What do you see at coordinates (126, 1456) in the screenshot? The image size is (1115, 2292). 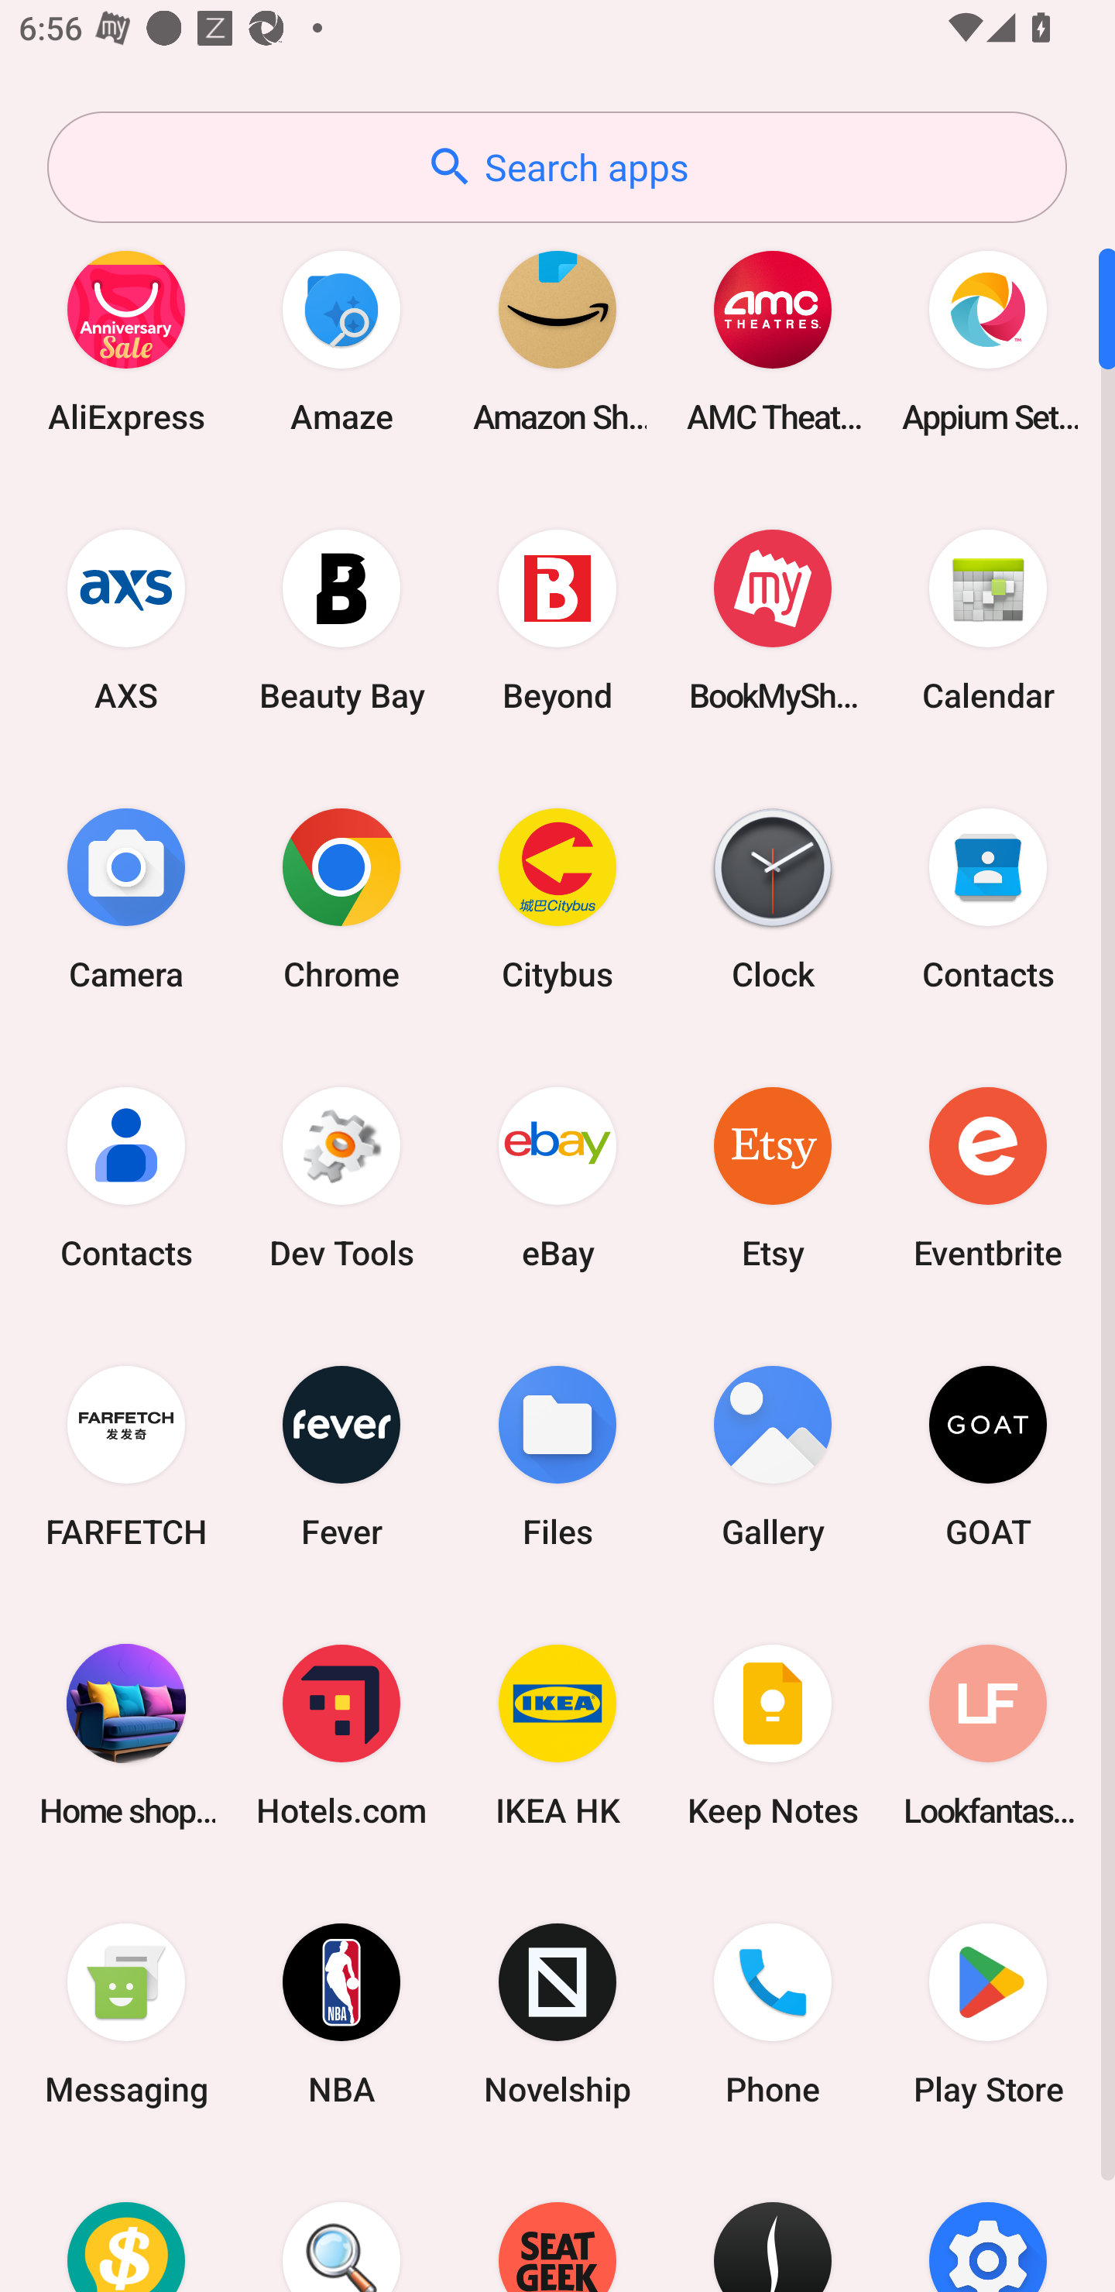 I see `FARFETCH` at bounding box center [126, 1456].